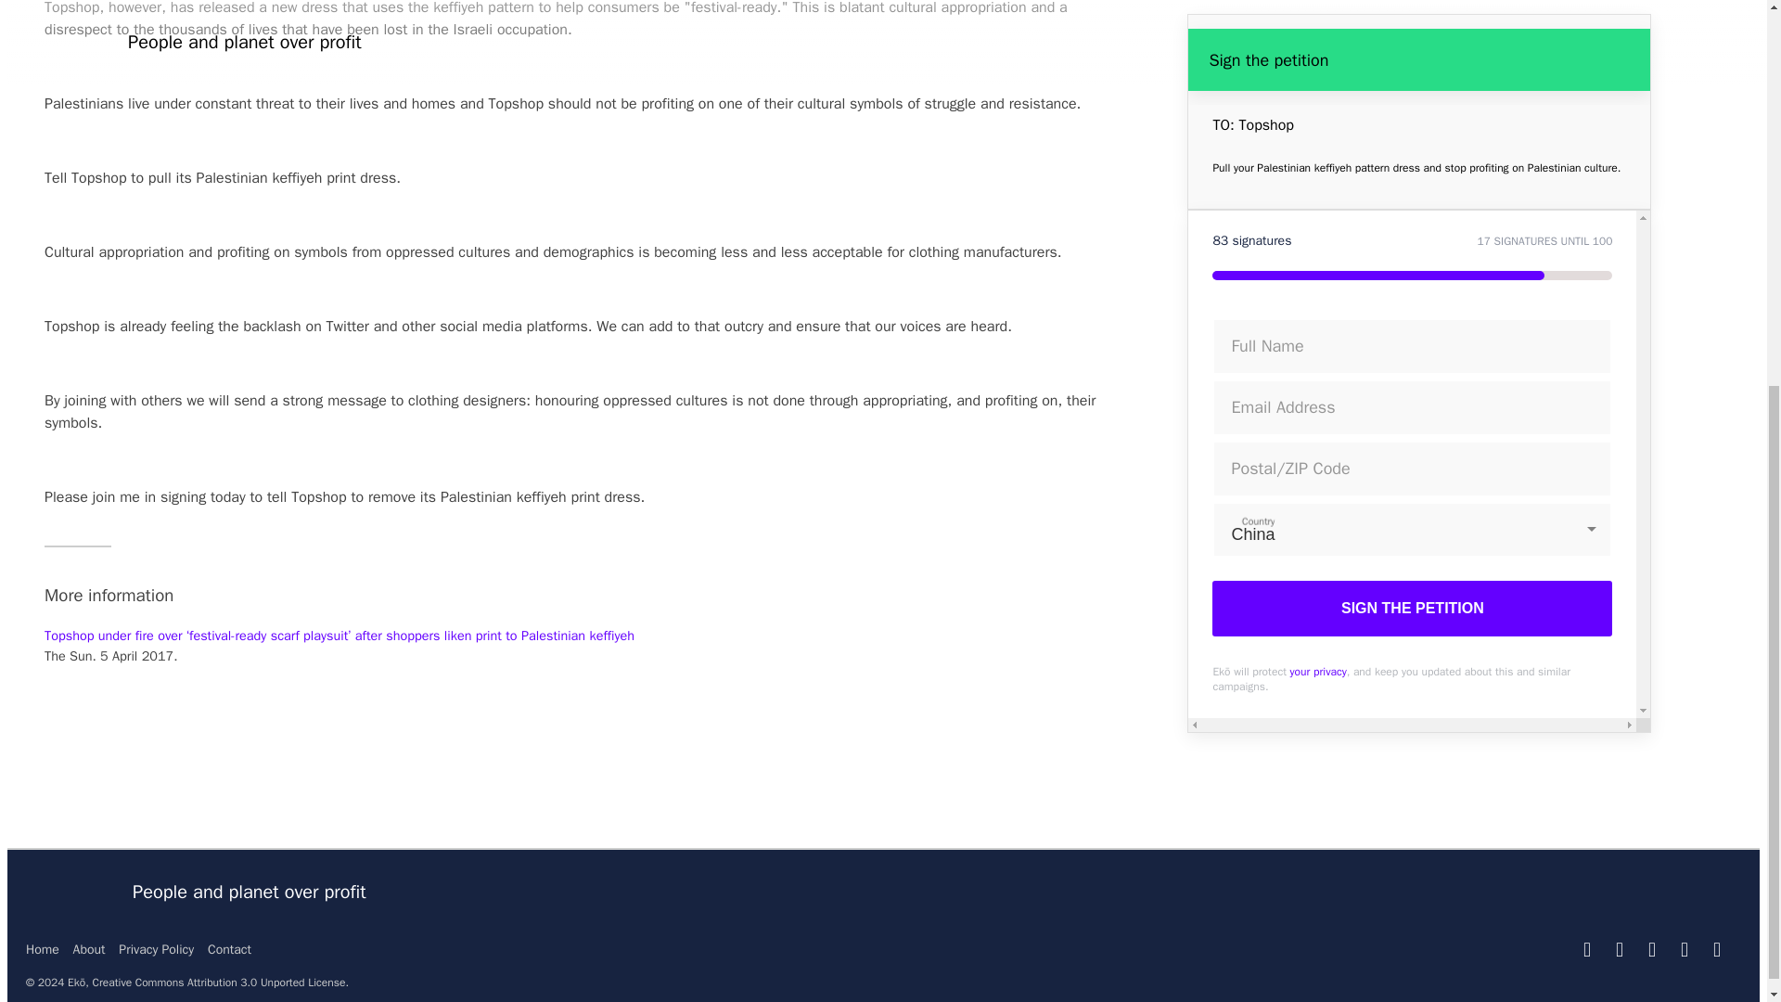  Describe the element at coordinates (156, 950) in the screenshot. I see `Privacy Policy` at that location.